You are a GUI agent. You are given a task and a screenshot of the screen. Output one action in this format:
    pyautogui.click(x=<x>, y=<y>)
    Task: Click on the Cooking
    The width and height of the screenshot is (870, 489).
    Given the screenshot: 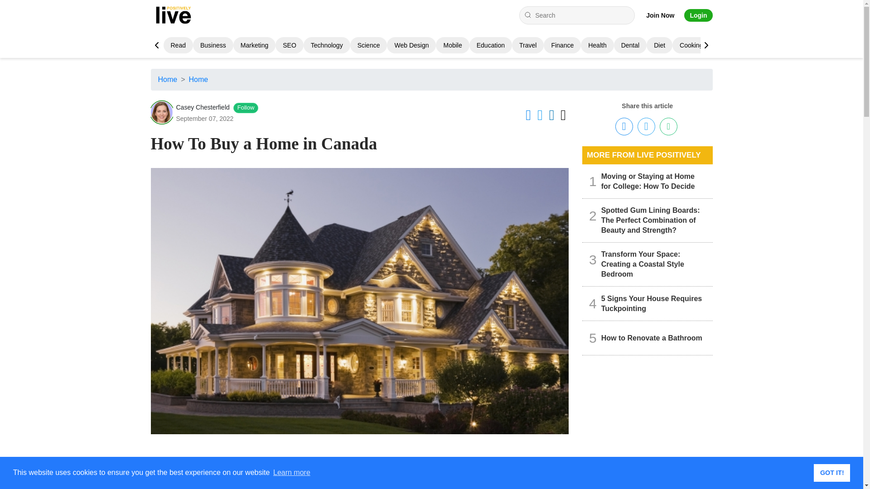 What is the action you would take?
    pyautogui.click(x=691, y=45)
    